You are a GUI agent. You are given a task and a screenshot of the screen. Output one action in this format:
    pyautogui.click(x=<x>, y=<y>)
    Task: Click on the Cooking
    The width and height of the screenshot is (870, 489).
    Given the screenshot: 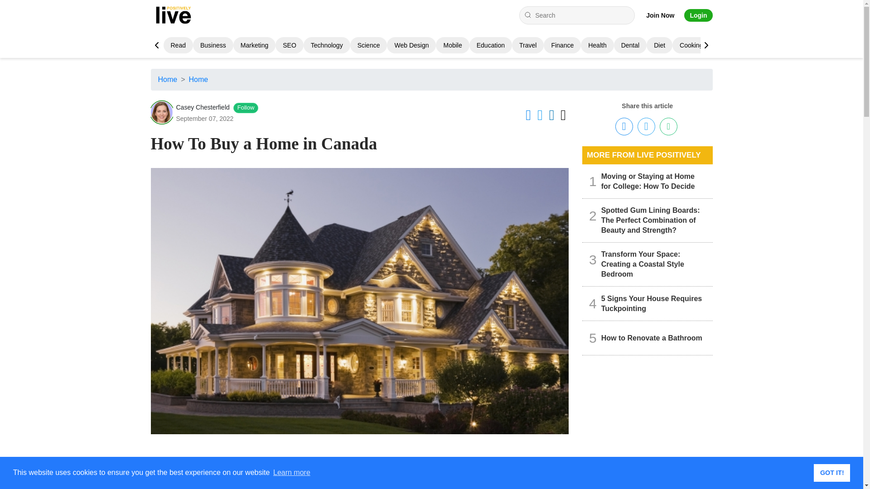 What is the action you would take?
    pyautogui.click(x=691, y=45)
    